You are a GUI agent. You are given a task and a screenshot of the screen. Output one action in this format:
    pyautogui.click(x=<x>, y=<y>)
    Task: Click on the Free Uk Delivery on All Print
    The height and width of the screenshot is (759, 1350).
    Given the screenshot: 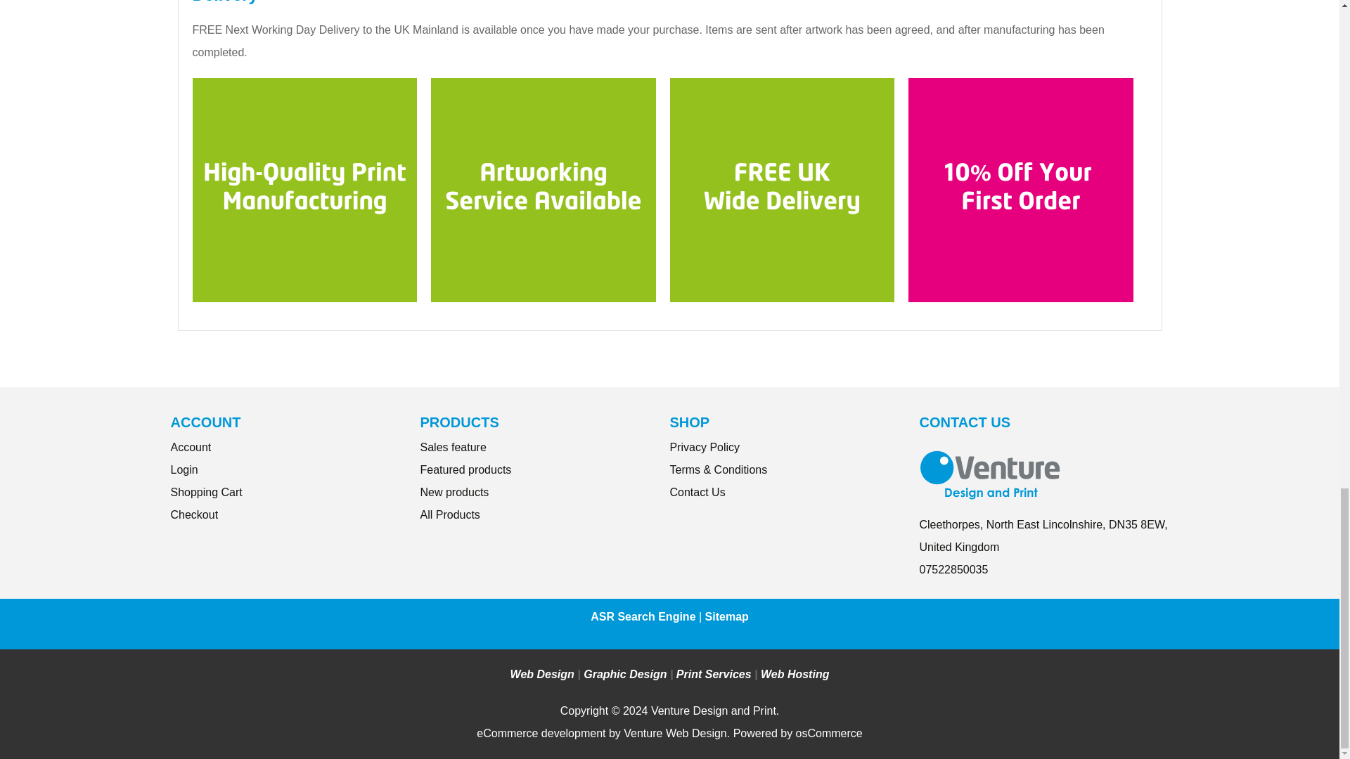 What is the action you would take?
    pyautogui.click(x=782, y=189)
    